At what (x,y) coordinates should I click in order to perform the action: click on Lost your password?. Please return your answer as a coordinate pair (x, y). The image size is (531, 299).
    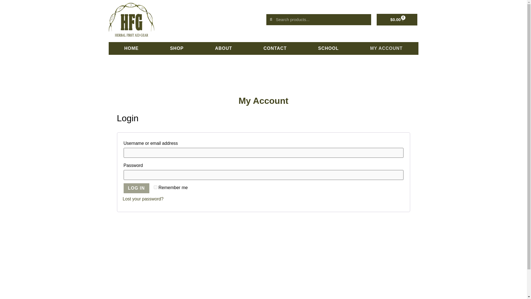
    Looking at the image, I should click on (143, 199).